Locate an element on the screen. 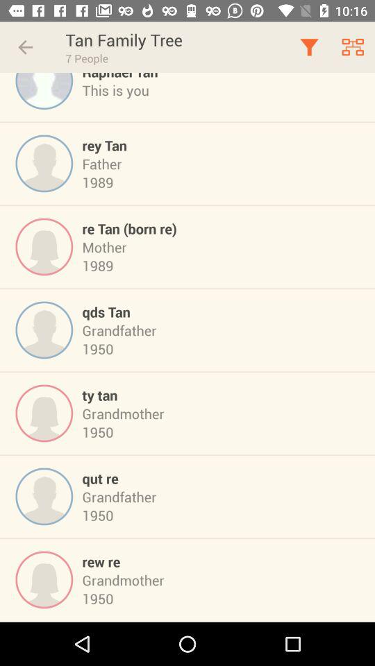 The width and height of the screenshot is (375, 666). tap the item next to tan family tree item is located at coordinates (25, 47).